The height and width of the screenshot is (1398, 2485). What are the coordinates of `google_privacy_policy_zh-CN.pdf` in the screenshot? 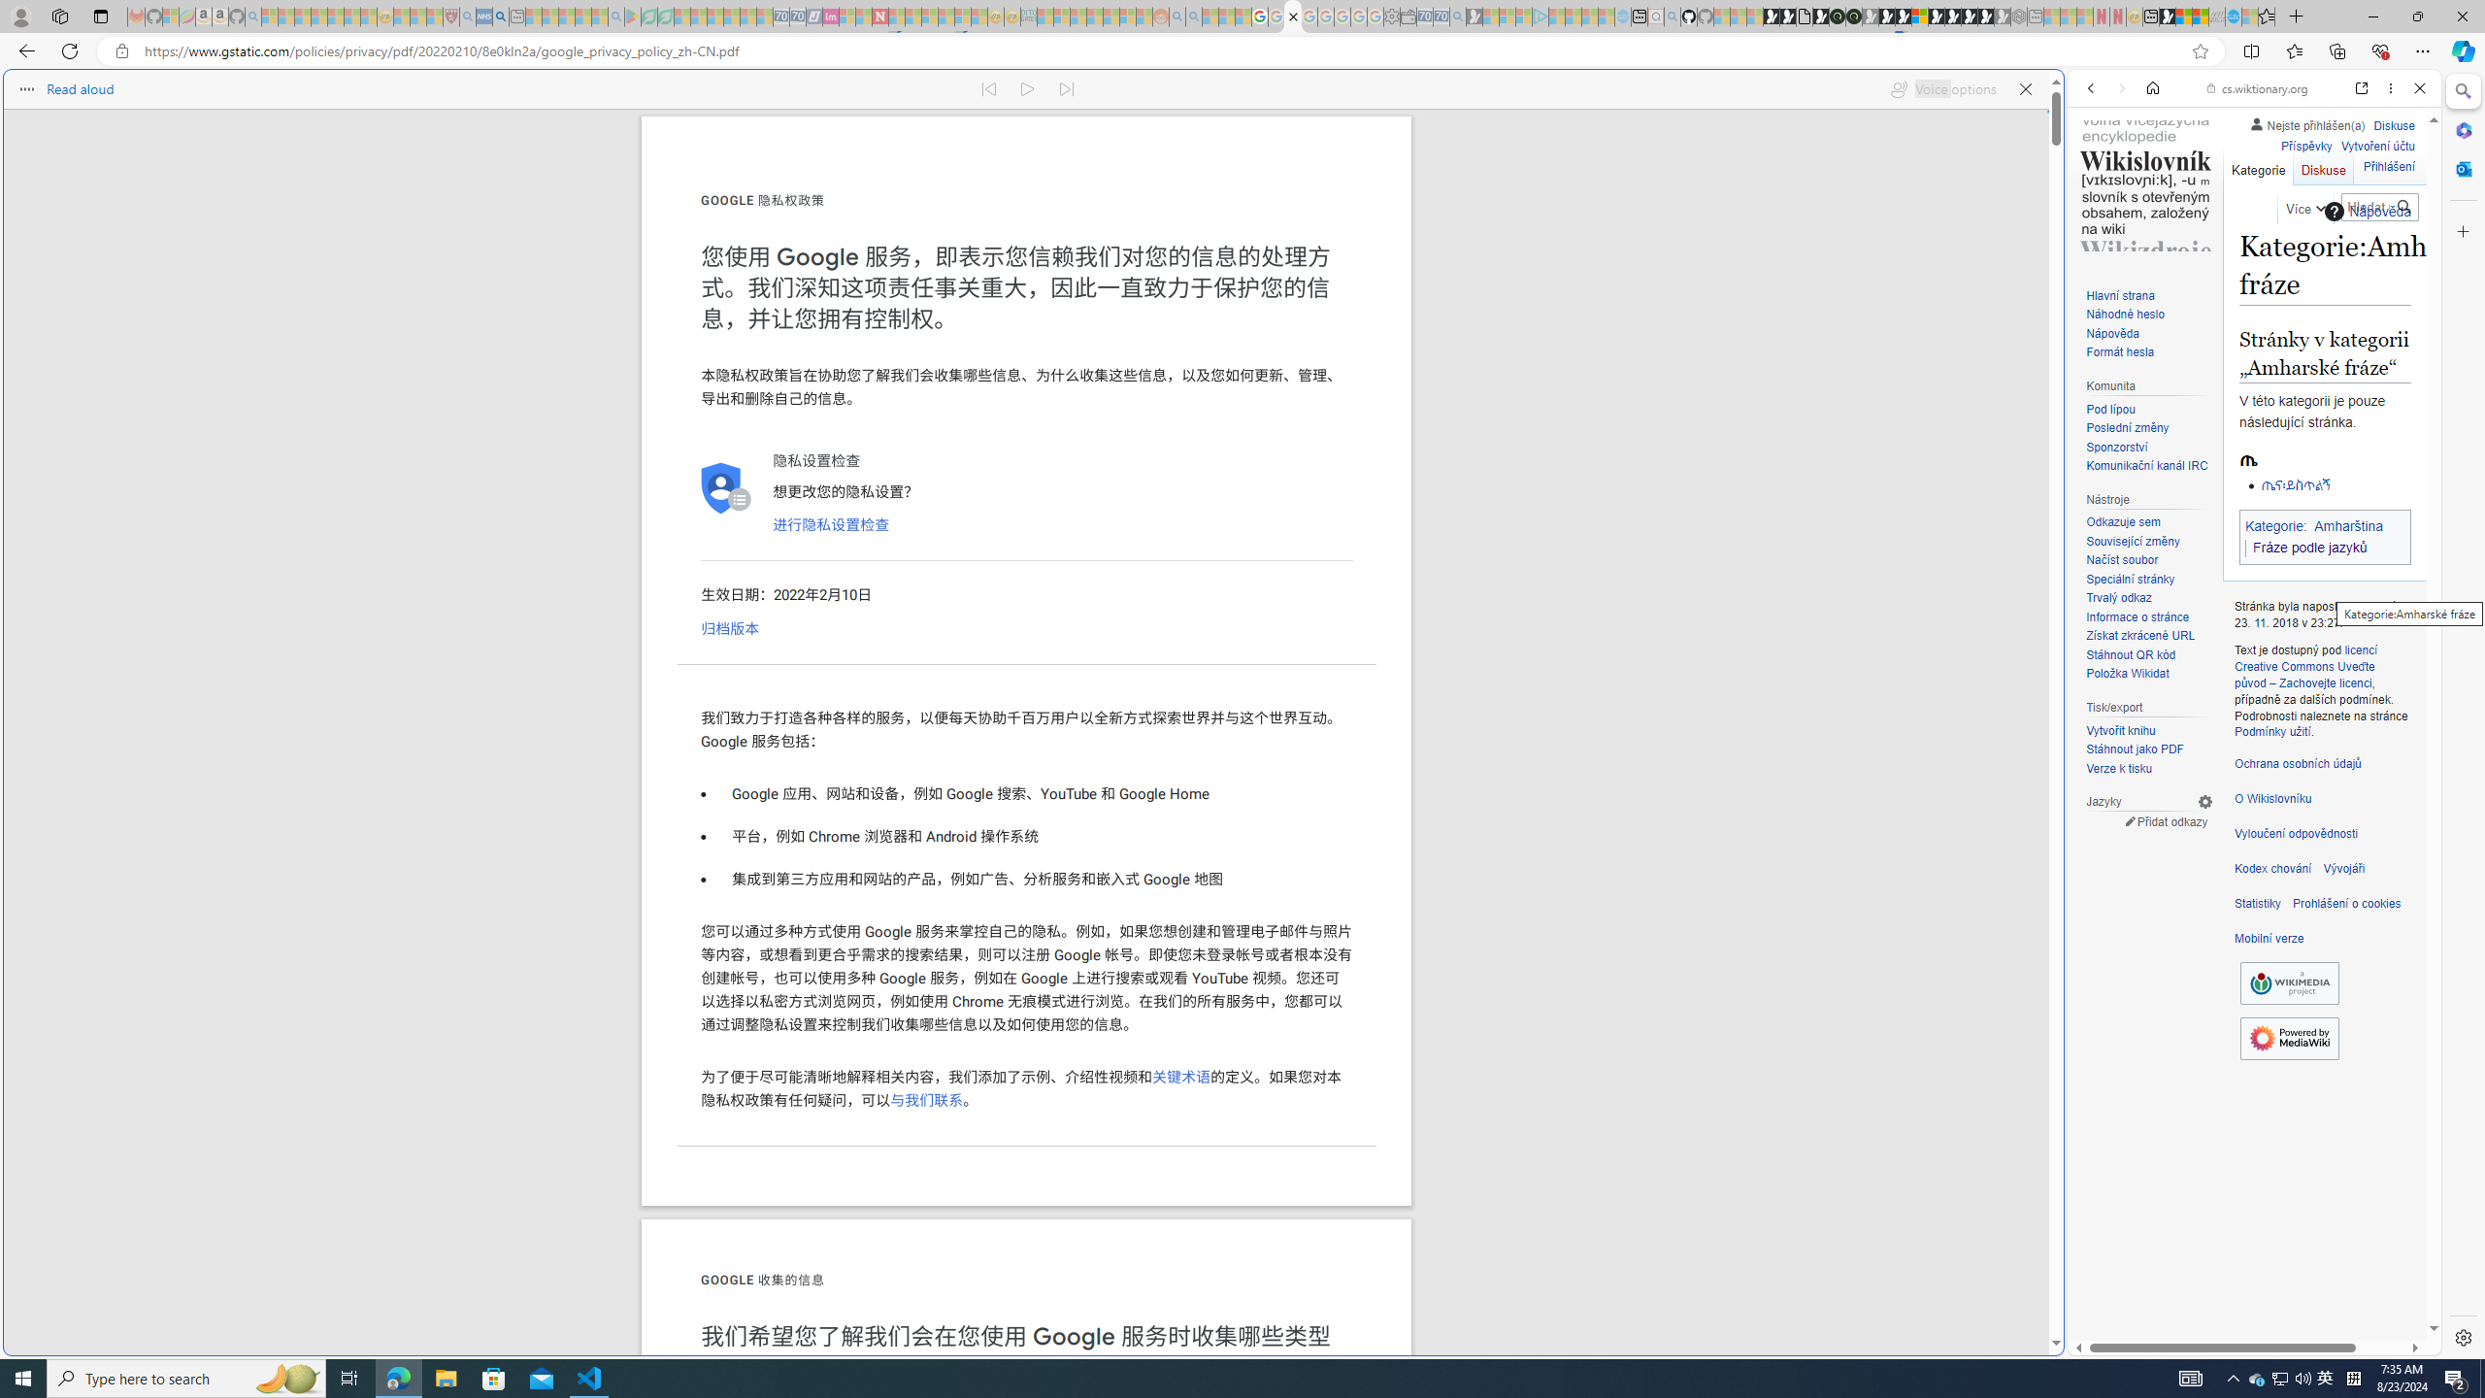 It's located at (1293, 17).